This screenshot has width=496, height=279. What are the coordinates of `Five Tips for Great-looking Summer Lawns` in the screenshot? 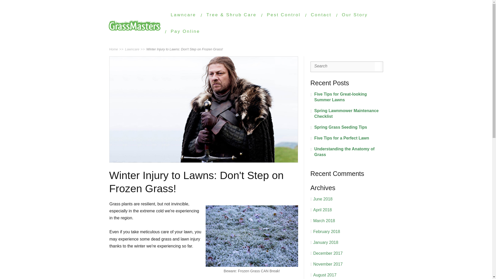 It's located at (347, 97).